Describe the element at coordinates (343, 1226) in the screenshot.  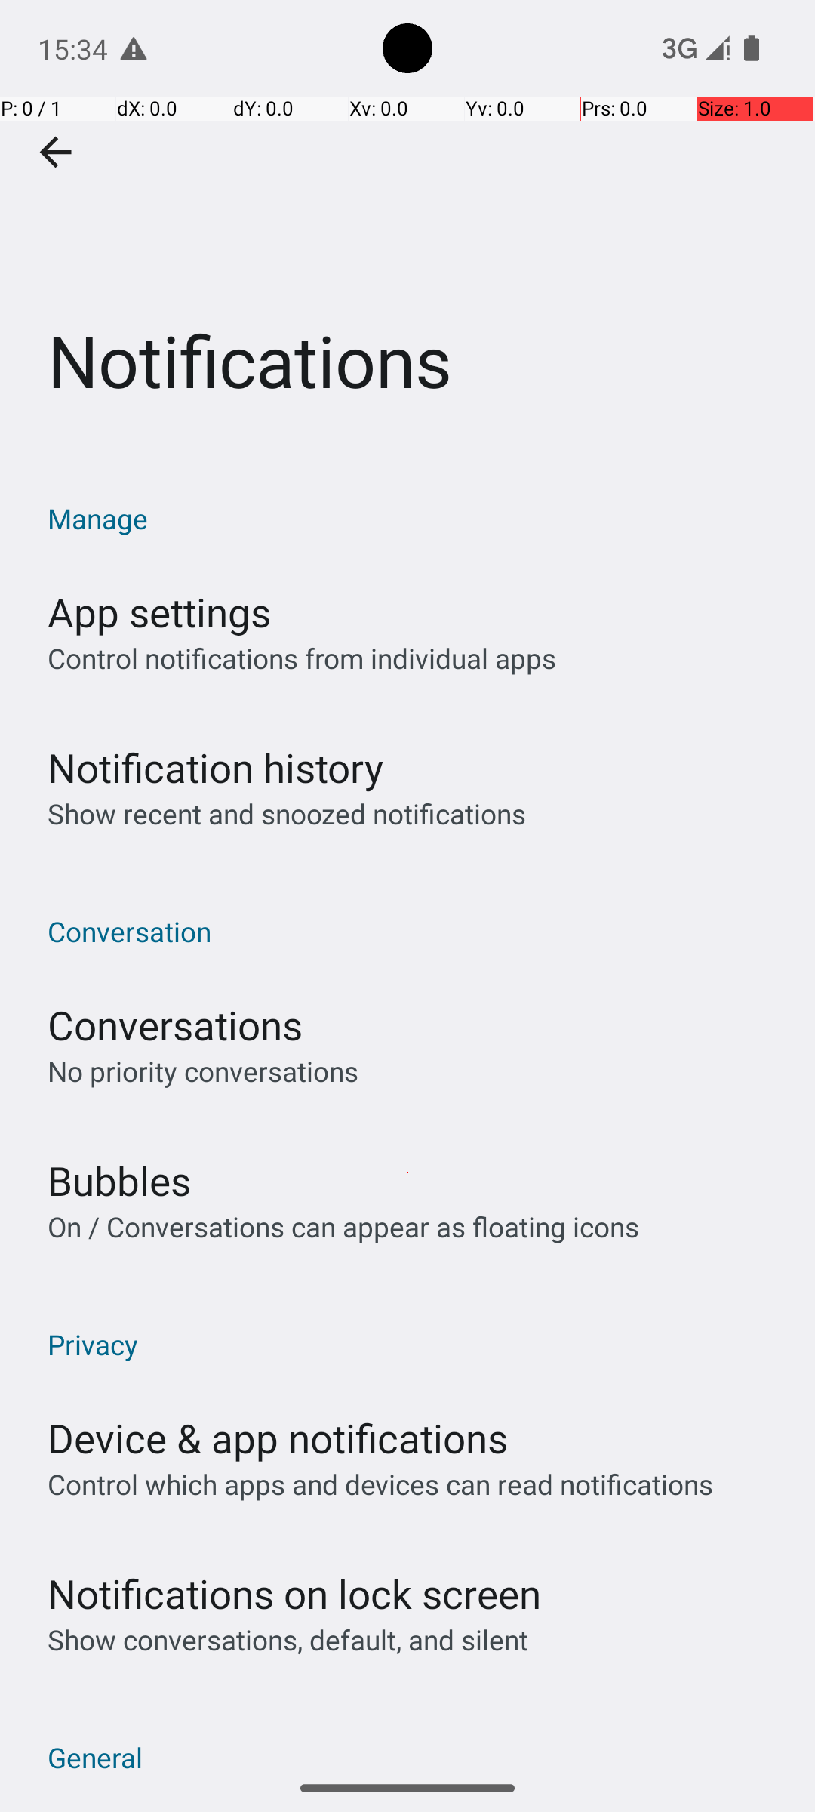
I see `On / Conversations can appear as floating icons` at that location.